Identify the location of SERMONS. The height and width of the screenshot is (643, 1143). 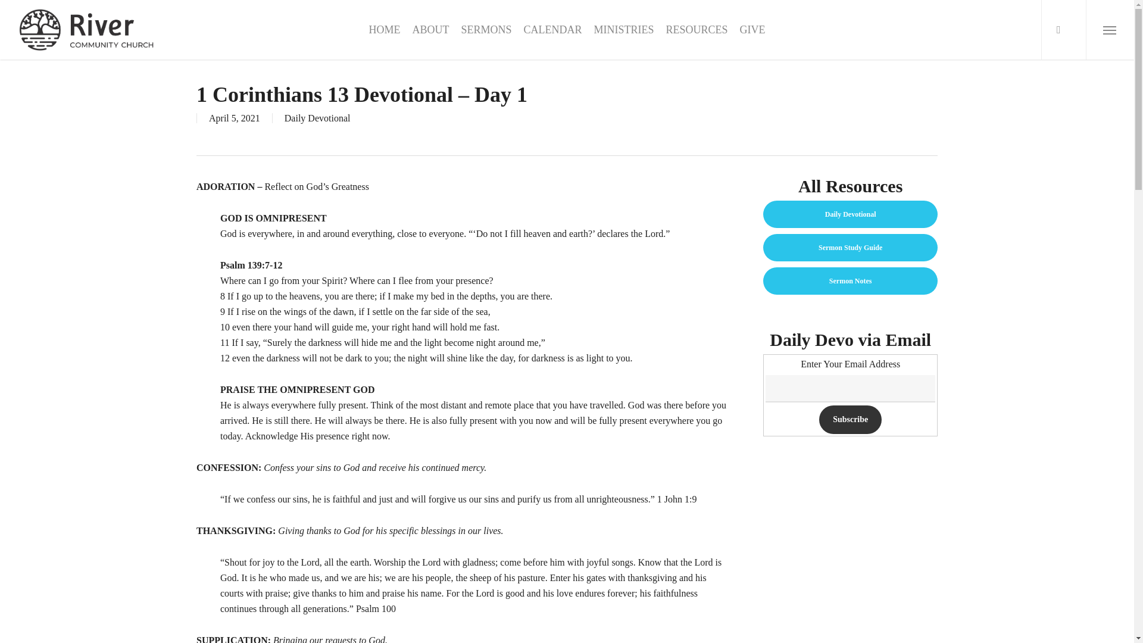
(486, 30).